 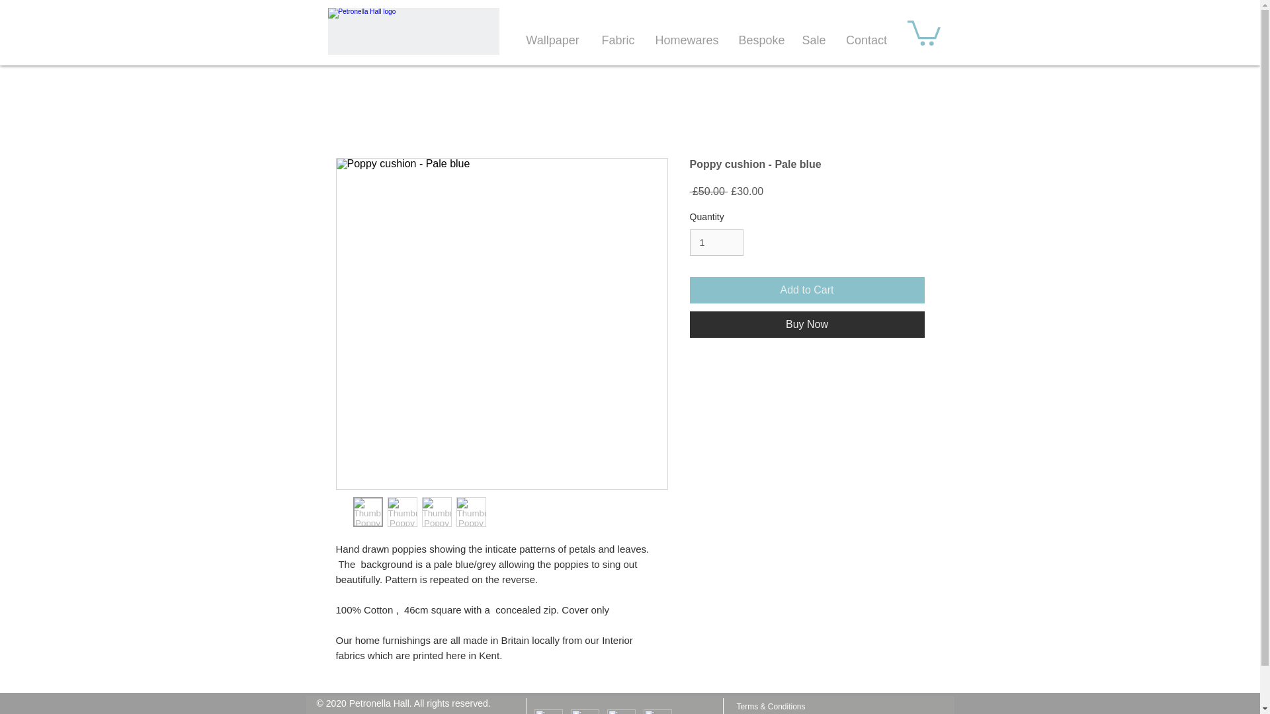 What do you see at coordinates (814, 41) in the screenshot?
I see `Sale` at bounding box center [814, 41].